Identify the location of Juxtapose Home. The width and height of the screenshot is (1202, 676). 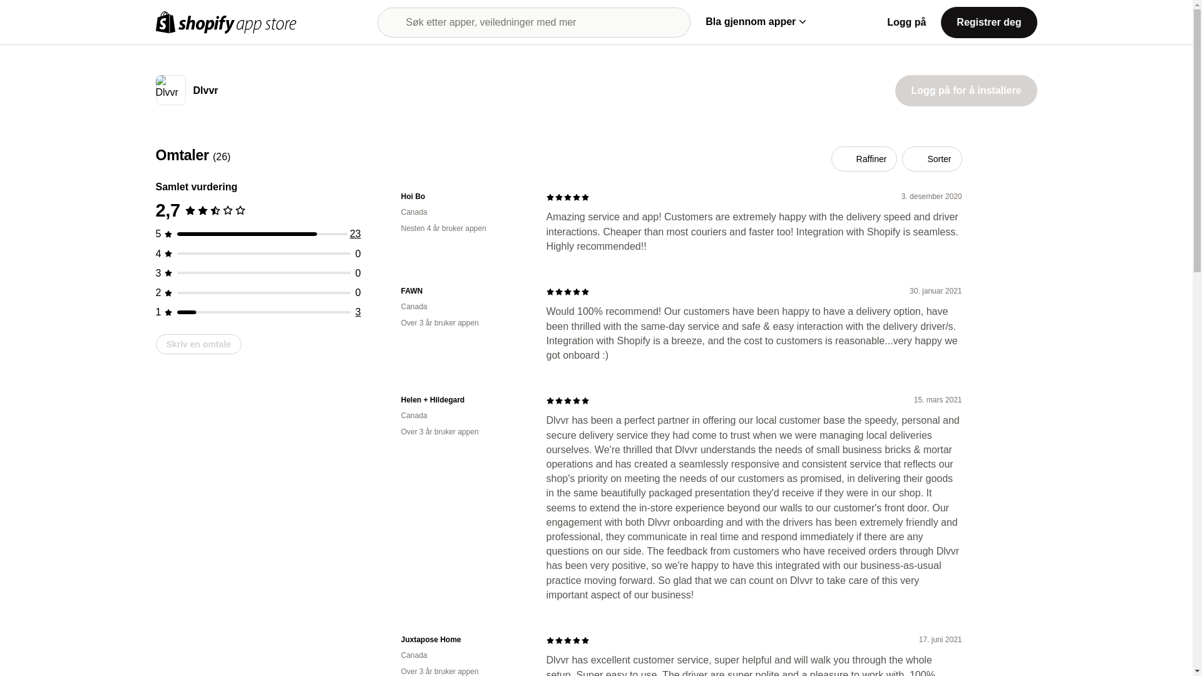
(463, 640).